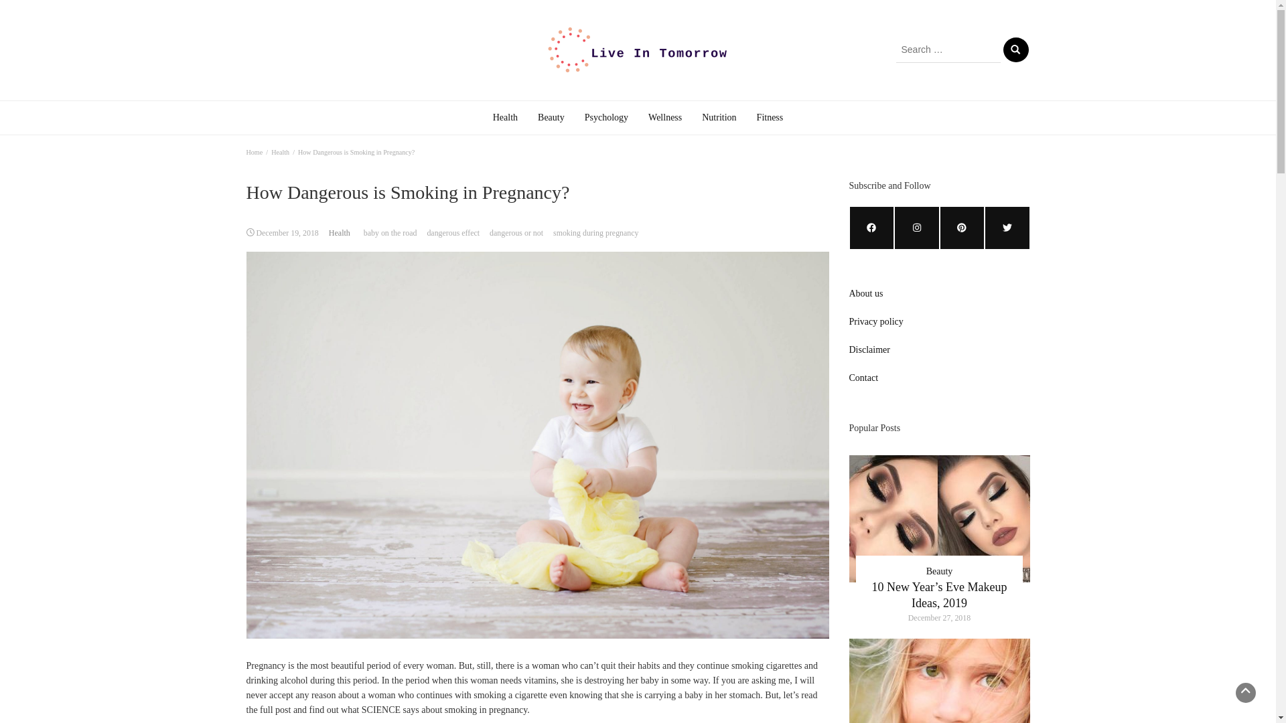 This screenshot has width=1286, height=723. What do you see at coordinates (551, 118) in the screenshot?
I see `Beauty` at bounding box center [551, 118].